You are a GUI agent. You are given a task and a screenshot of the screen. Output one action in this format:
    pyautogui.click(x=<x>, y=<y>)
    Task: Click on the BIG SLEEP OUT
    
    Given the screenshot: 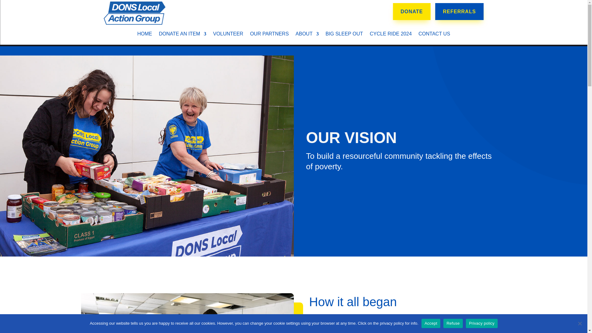 What is the action you would take?
    pyautogui.click(x=344, y=35)
    